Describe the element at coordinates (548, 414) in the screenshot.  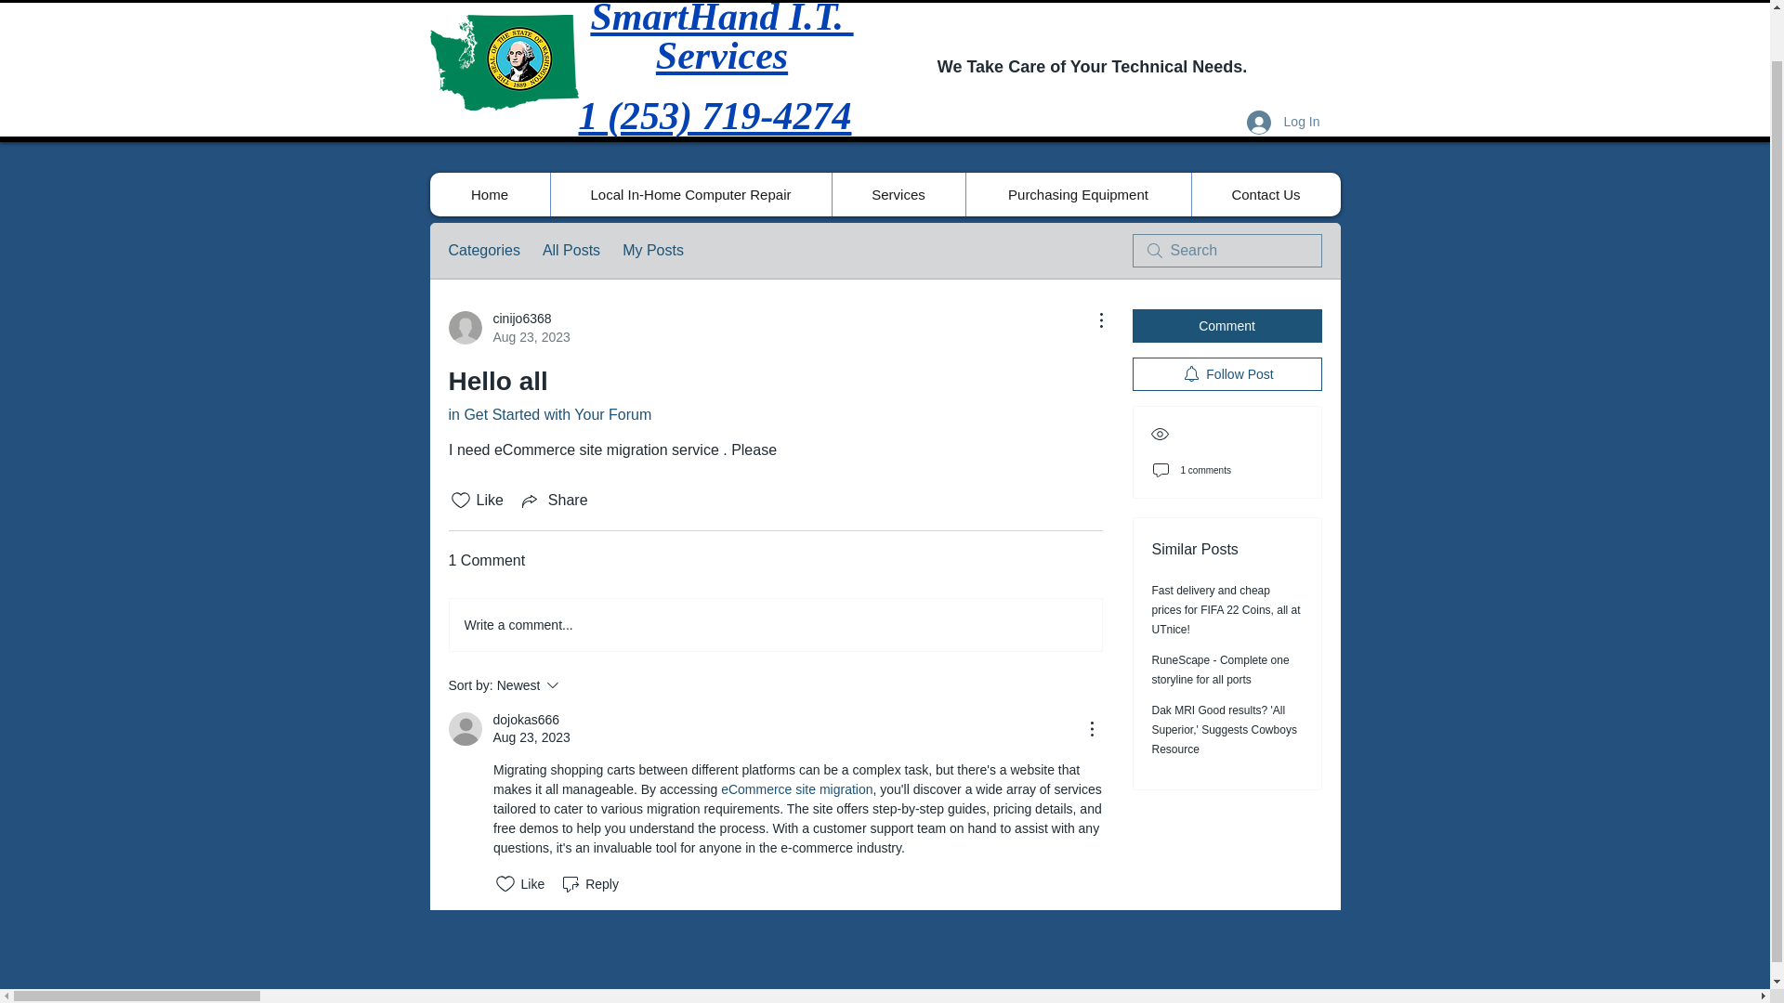
I see `in Get Started with Your Forum` at that location.